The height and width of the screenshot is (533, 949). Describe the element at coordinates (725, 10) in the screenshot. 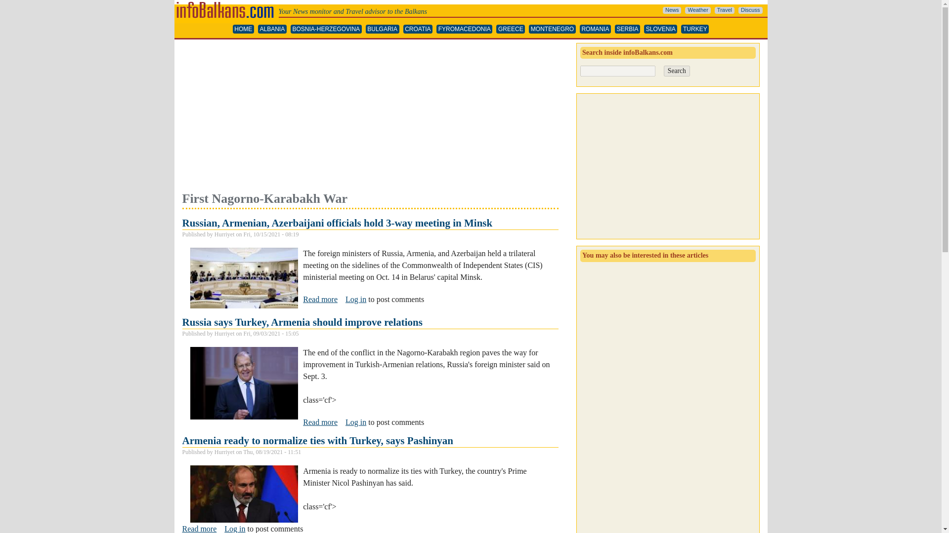

I see `Travel` at that location.